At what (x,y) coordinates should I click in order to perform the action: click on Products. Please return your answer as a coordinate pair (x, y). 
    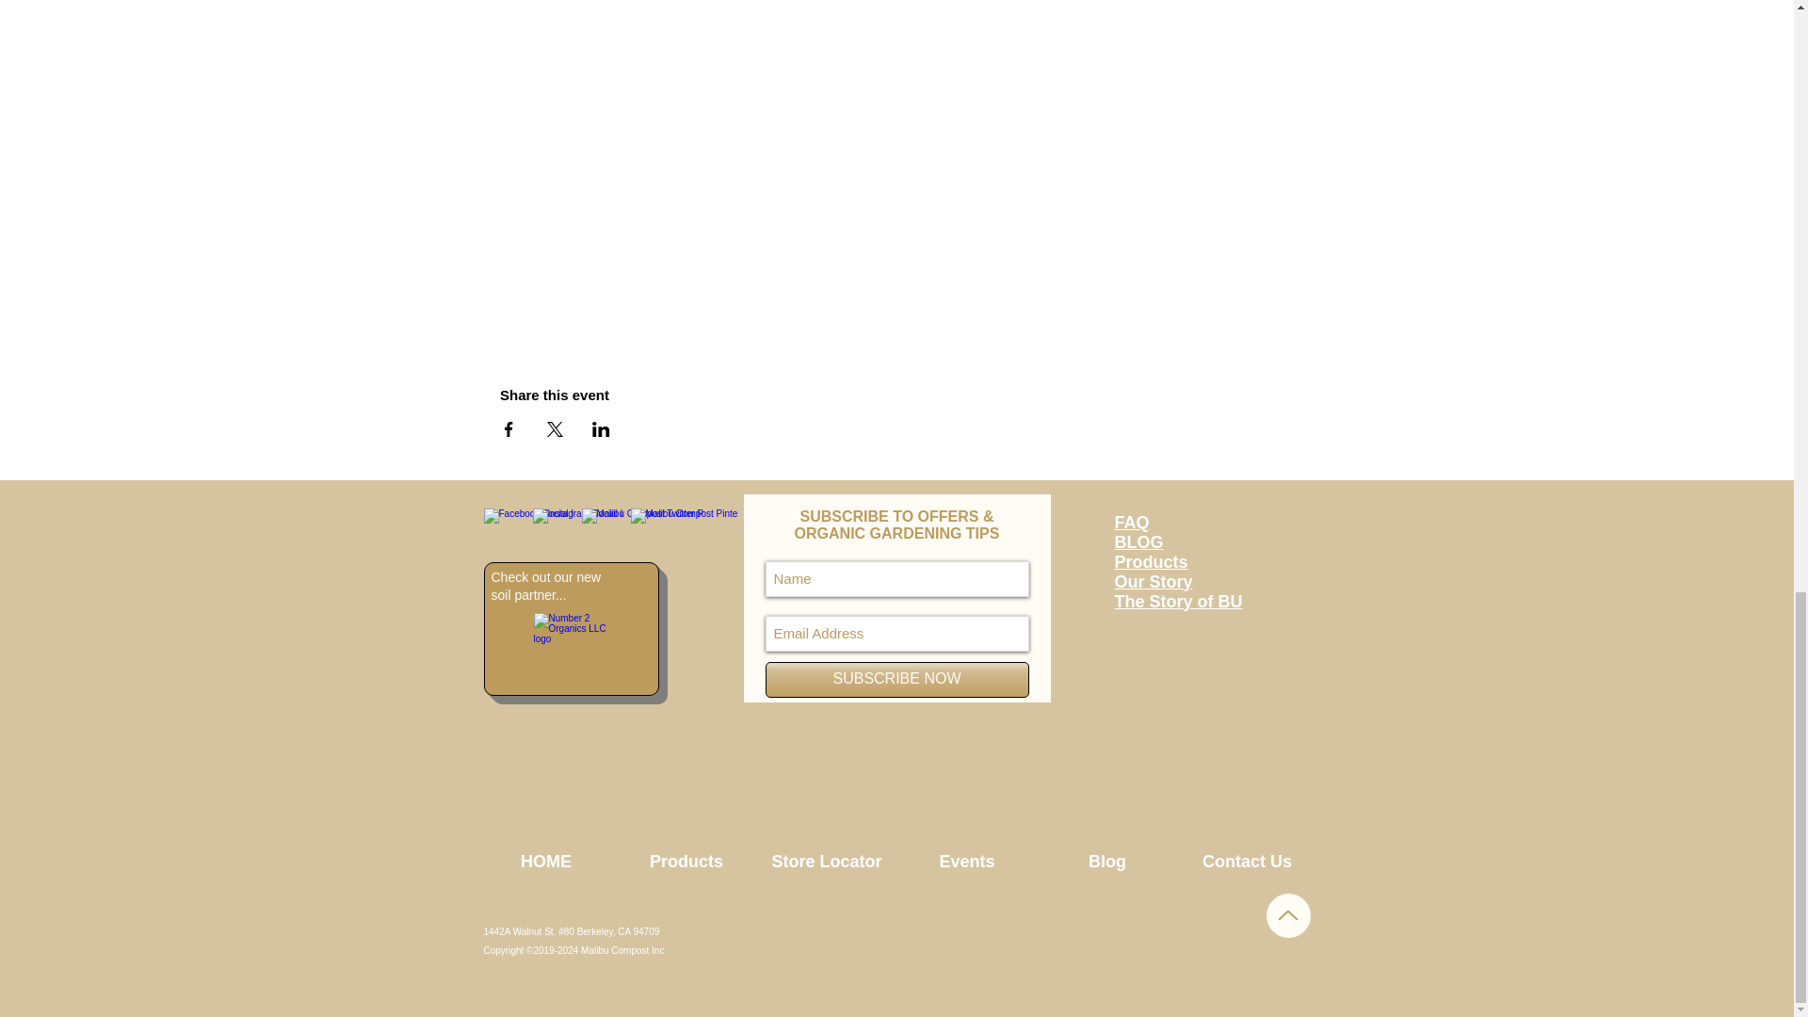
    Looking at the image, I should click on (1151, 561).